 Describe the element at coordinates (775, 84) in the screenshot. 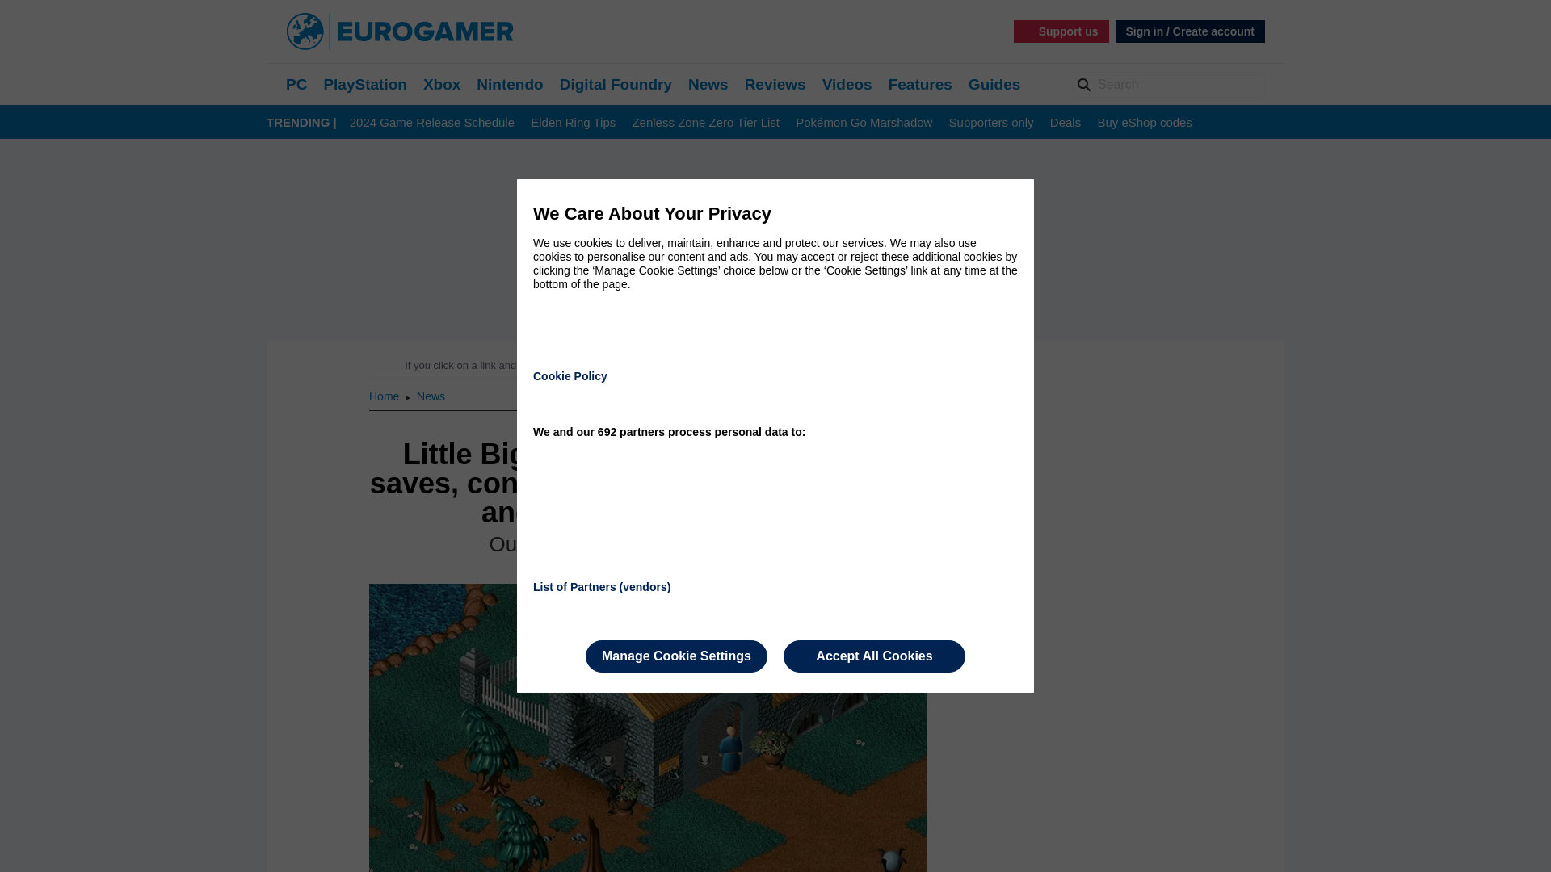

I see `Reviews` at that location.